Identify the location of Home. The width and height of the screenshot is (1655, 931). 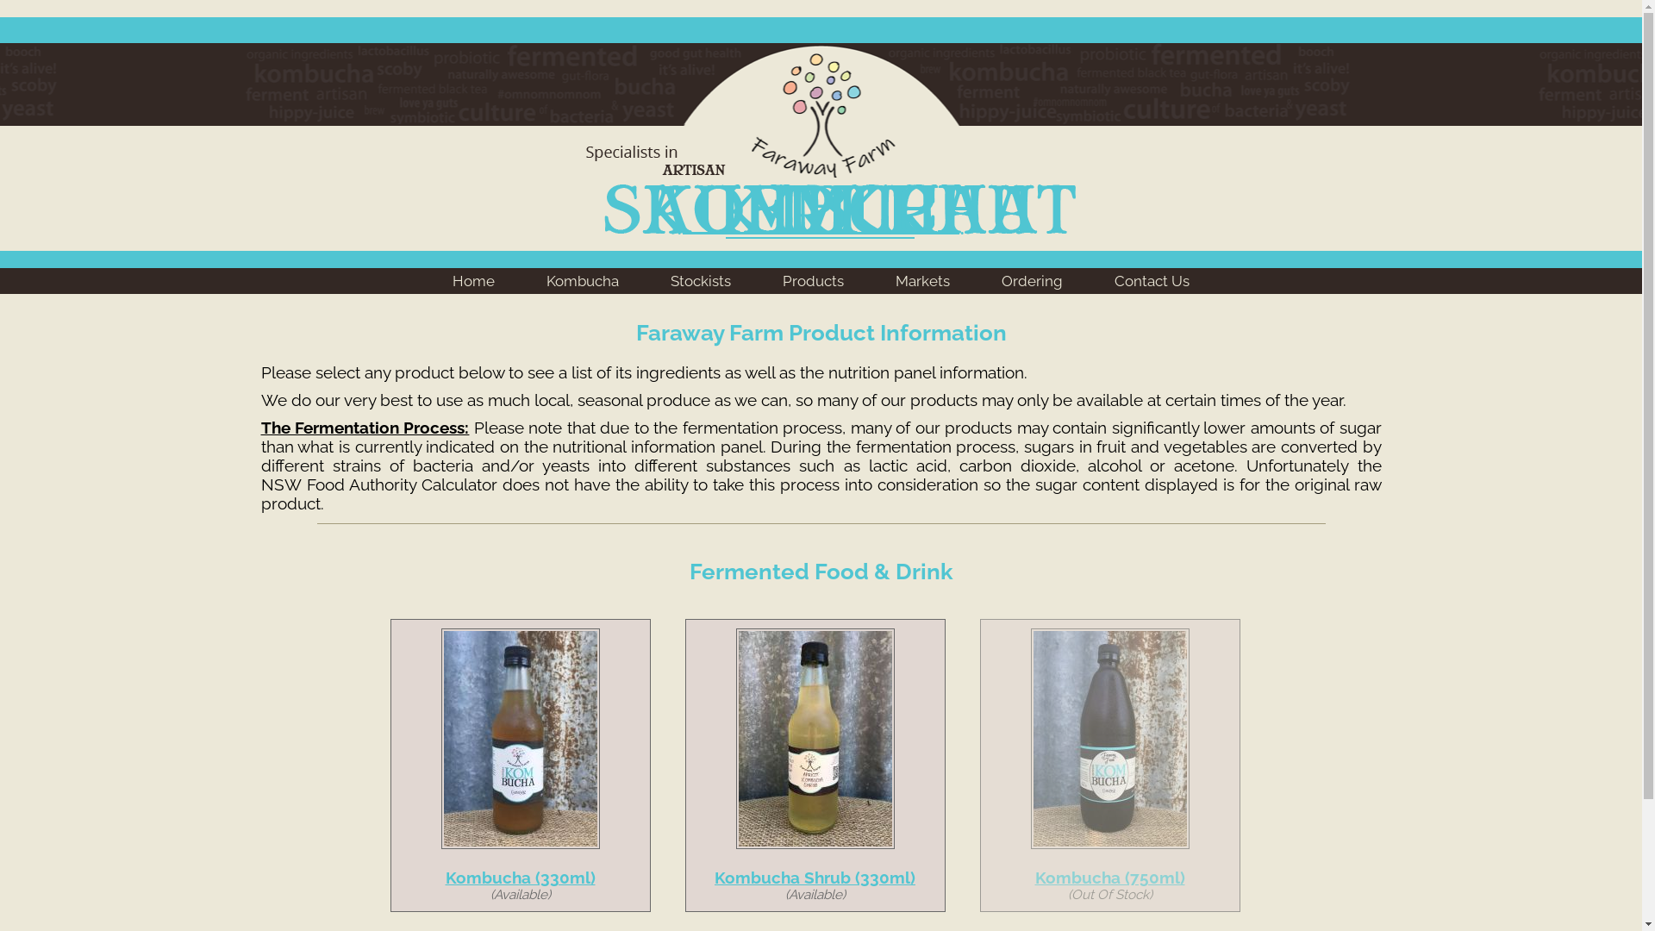
(474, 281).